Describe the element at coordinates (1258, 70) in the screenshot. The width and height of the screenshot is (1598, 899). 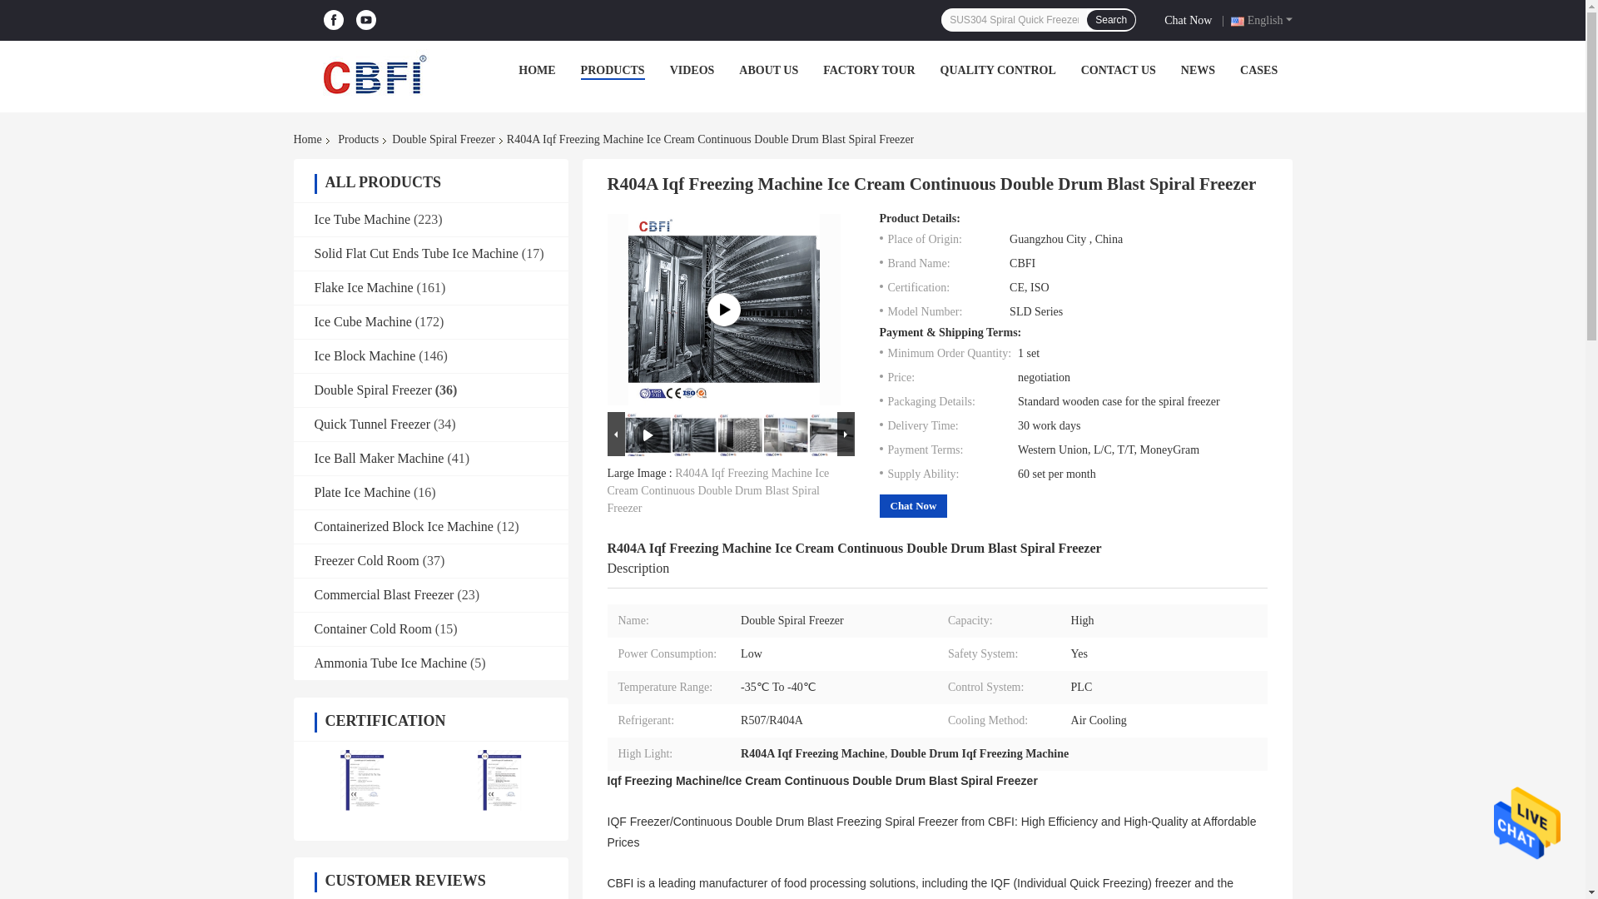
I see `CASES` at that location.